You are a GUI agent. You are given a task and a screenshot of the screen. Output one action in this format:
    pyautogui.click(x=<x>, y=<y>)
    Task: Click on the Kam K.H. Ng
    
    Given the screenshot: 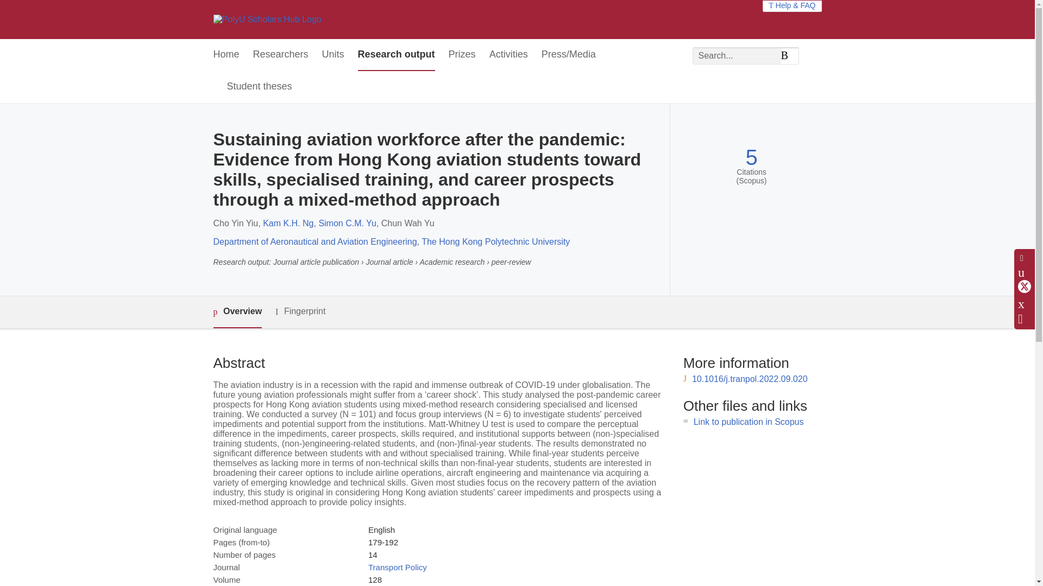 What is the action you would take?
    pyautogui.click(x=288, y=223)
    